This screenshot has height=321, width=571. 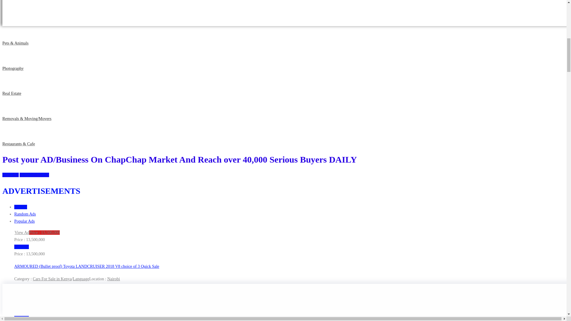 What do you see at coordinates (52, 279) in the screenshot?
I see `View all posts in Cars For Sale in Kenya` at bounding box center [52, 279].